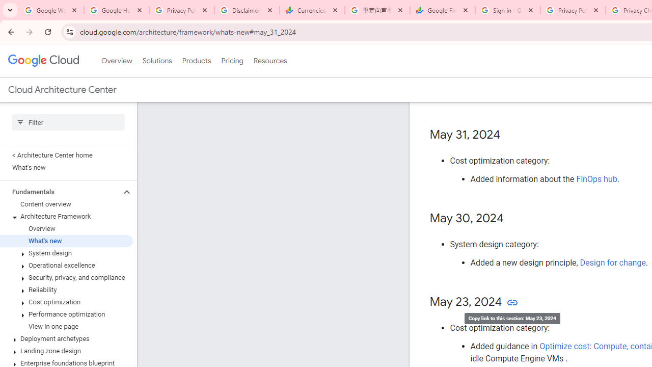 This screenshot has height=367, width=652. Describe the element at coordinates (582, 65) in the screenshot. I see `monitoring` at that location.